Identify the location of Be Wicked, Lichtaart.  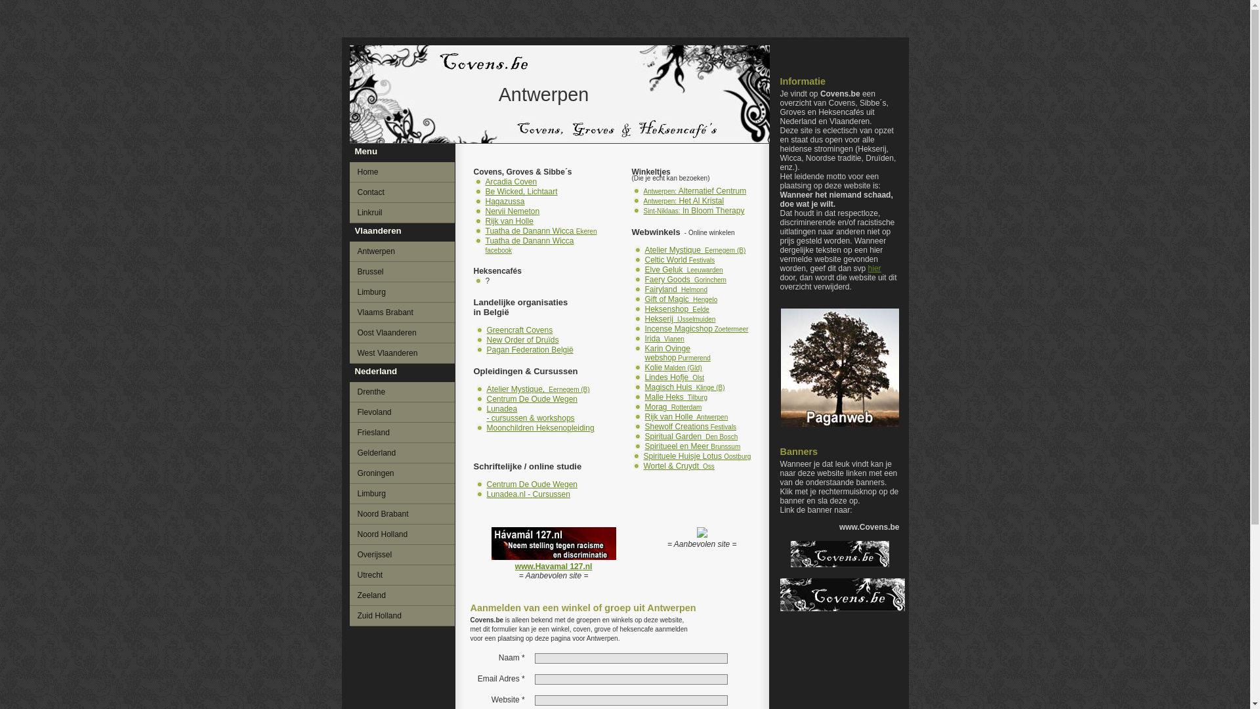
(522, 192).